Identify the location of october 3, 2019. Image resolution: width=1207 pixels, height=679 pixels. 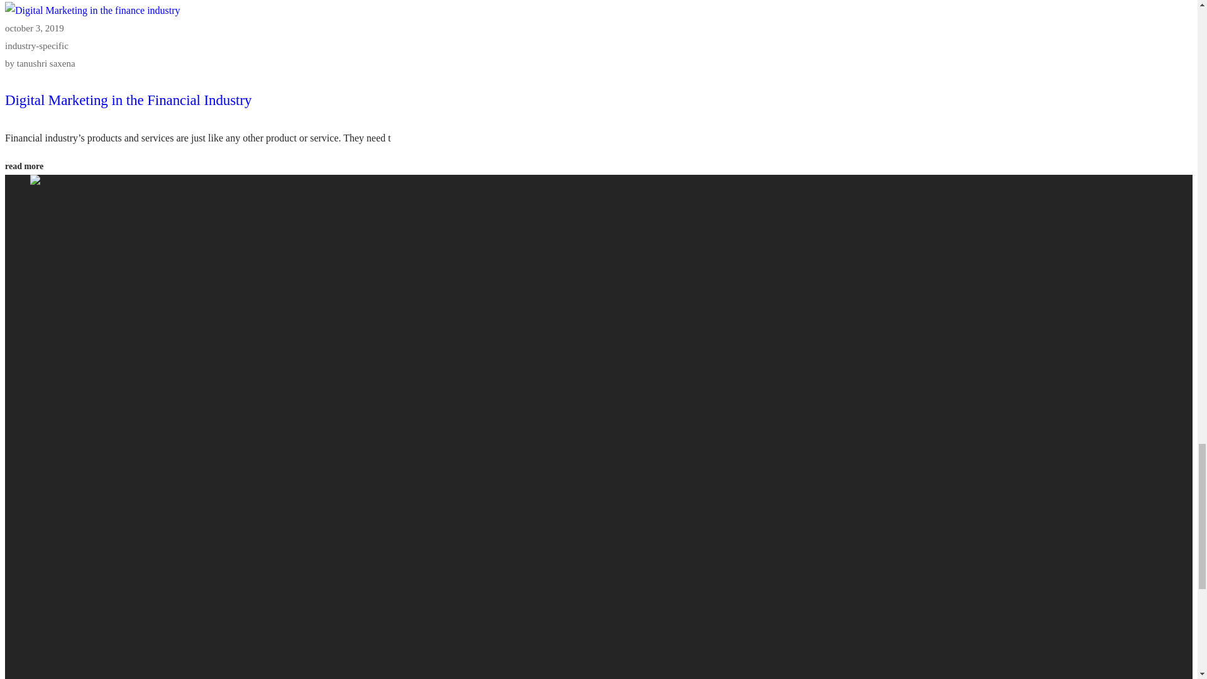
(34, 28).